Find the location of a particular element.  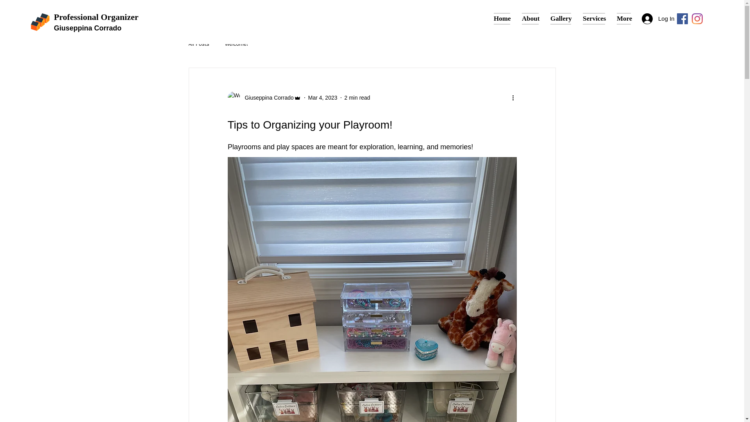

All Posts is located at coordinates (198, 44).